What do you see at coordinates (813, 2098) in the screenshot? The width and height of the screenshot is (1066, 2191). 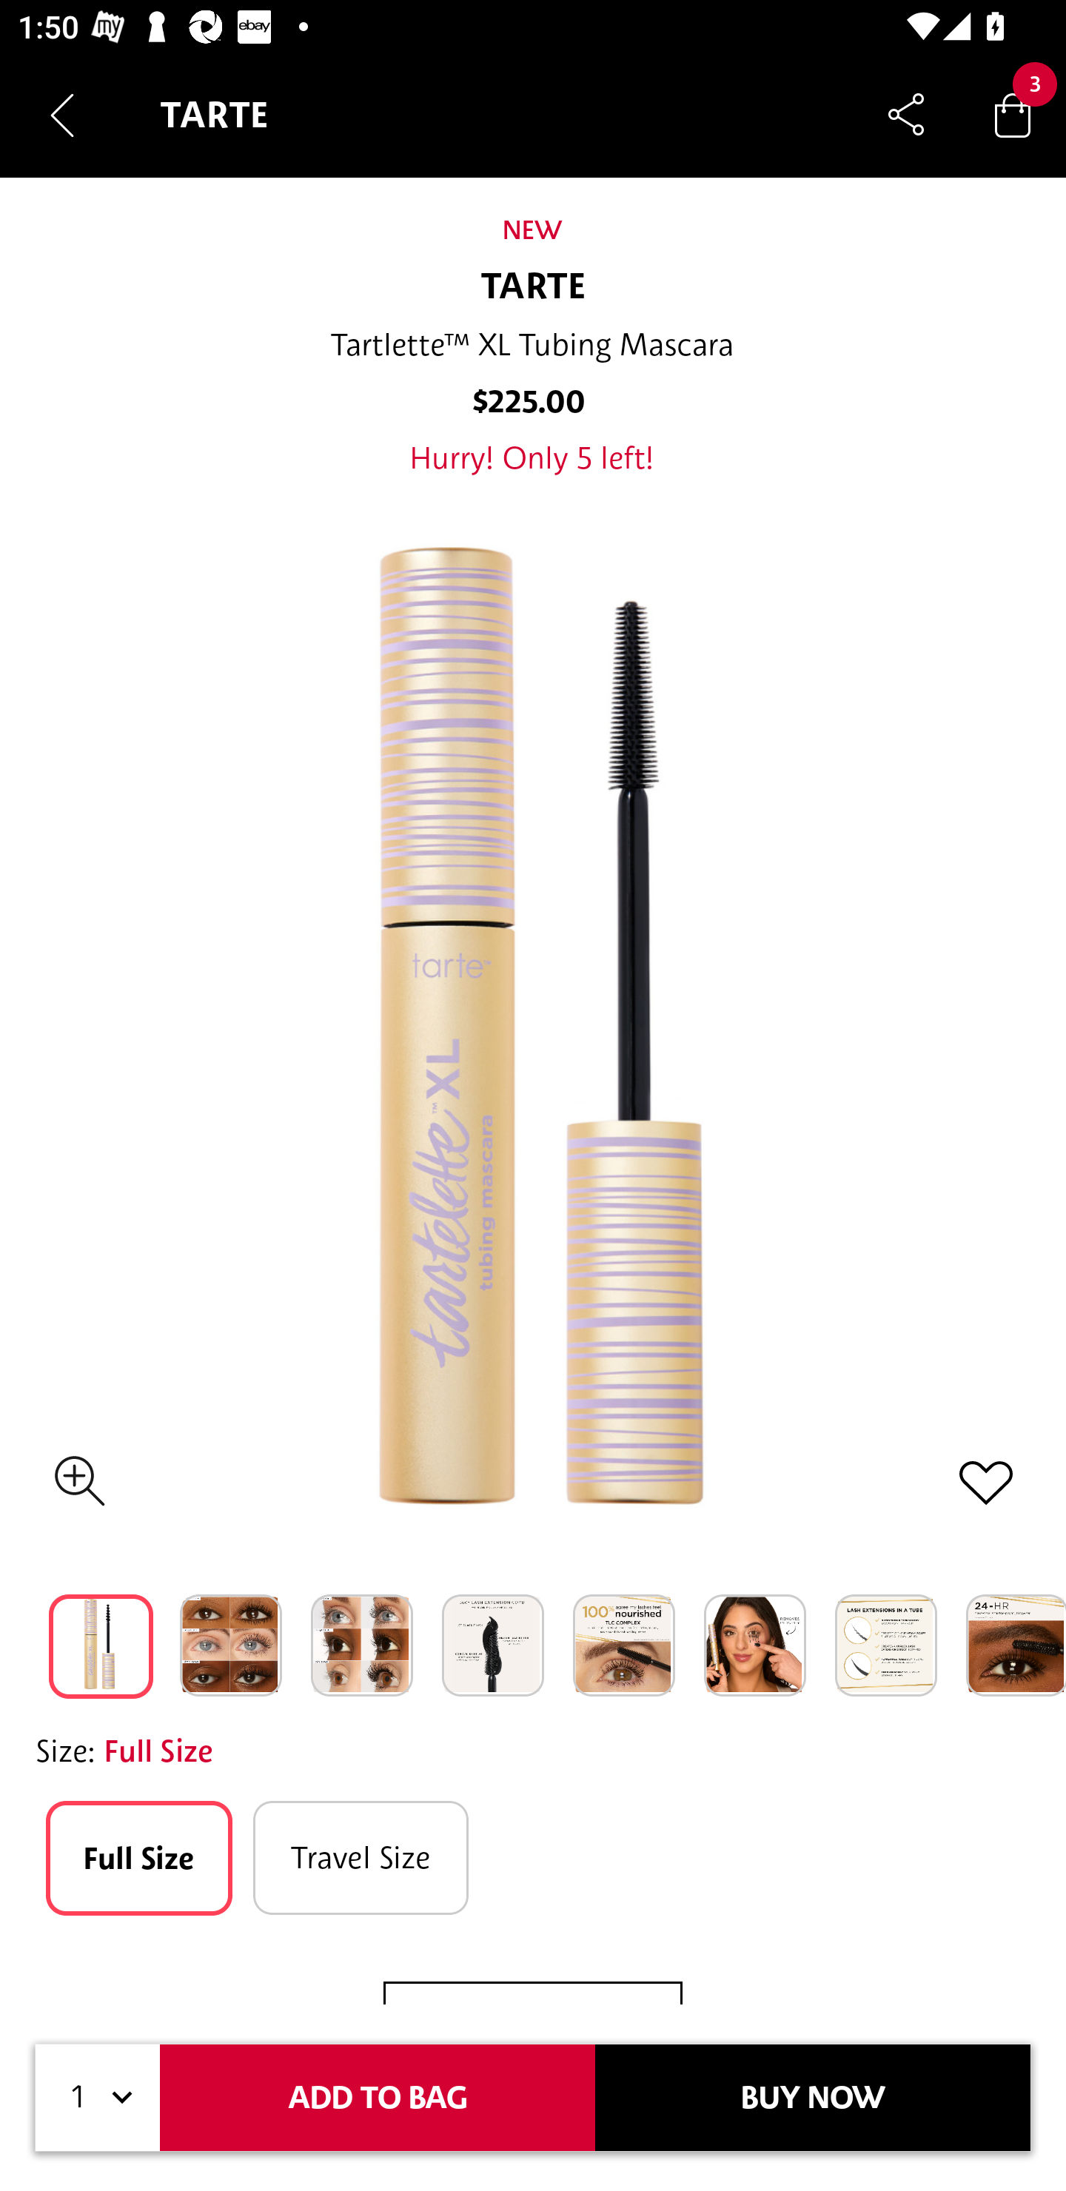 I see `BUY NOW` at bounding box center [813, 2098].